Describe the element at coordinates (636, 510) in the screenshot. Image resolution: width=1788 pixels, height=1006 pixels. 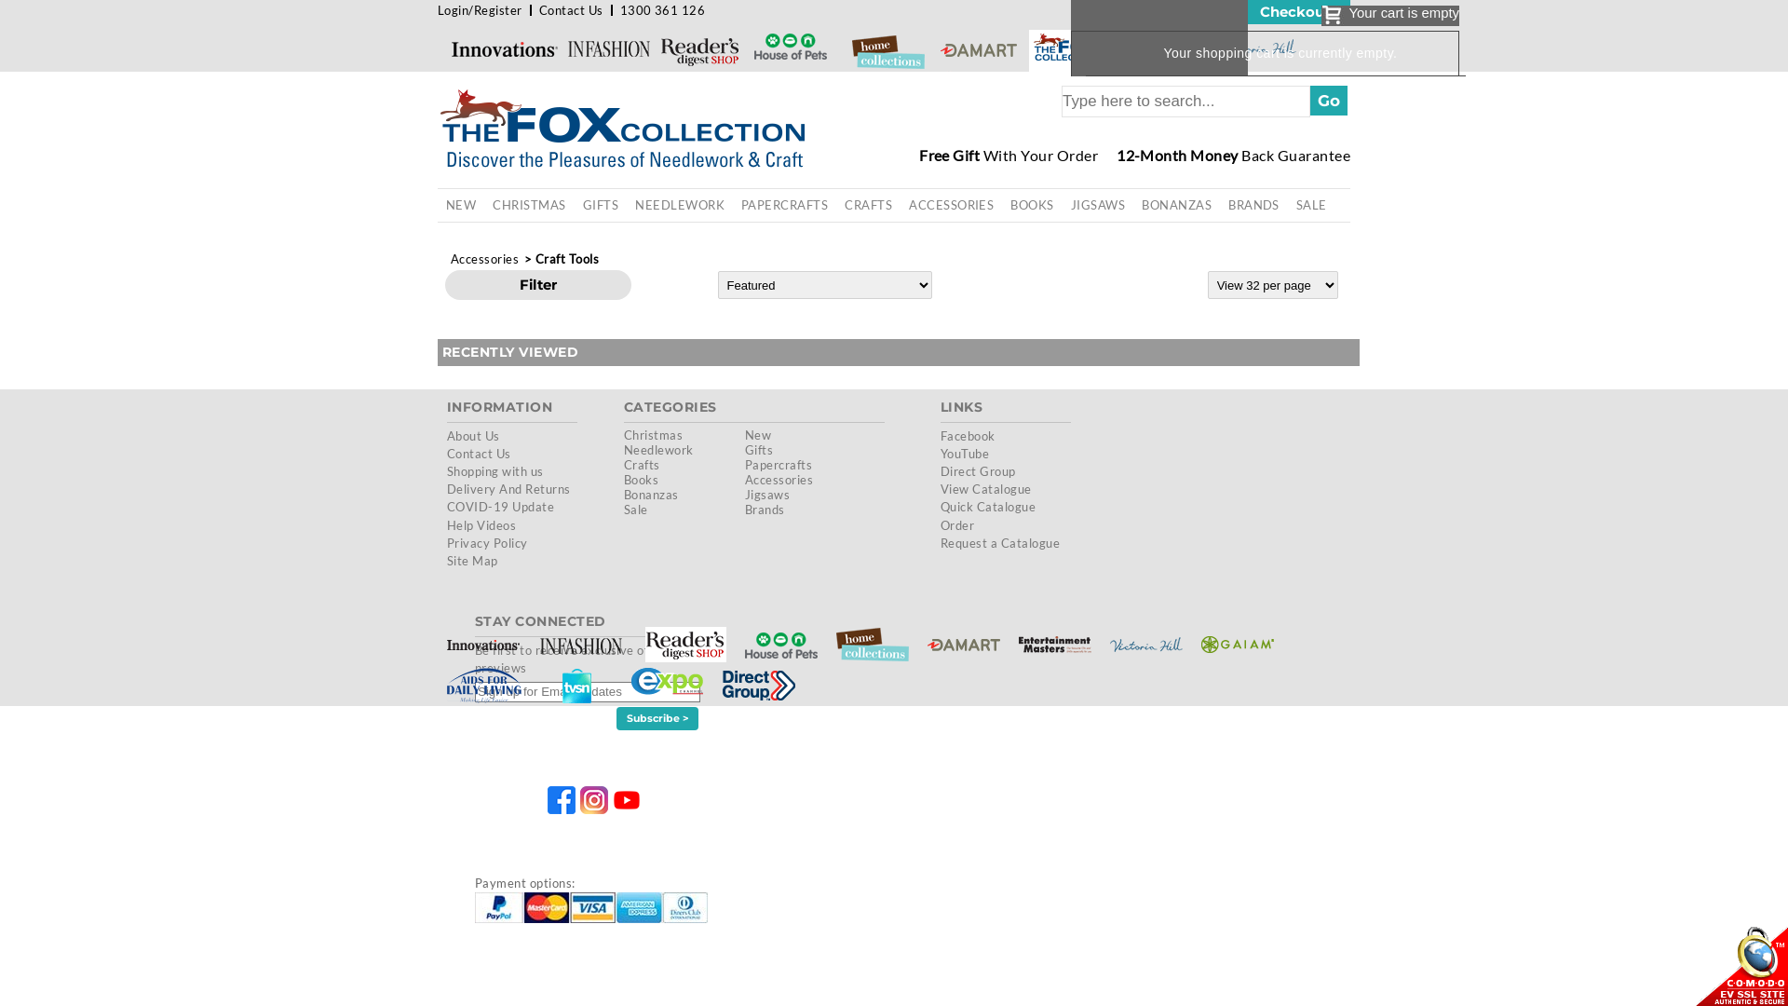
I see `Sale` at that location.